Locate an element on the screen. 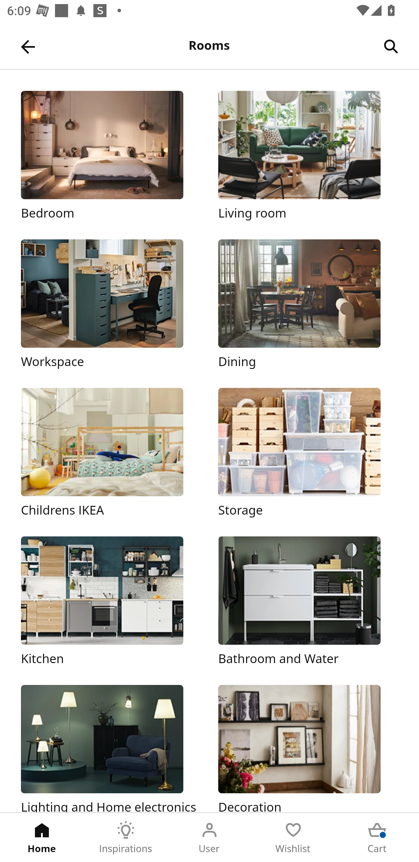 The width and height of the screenshot is (419, 862). Cart
Tab 5 of 5 is located at coordinates (377, 838).